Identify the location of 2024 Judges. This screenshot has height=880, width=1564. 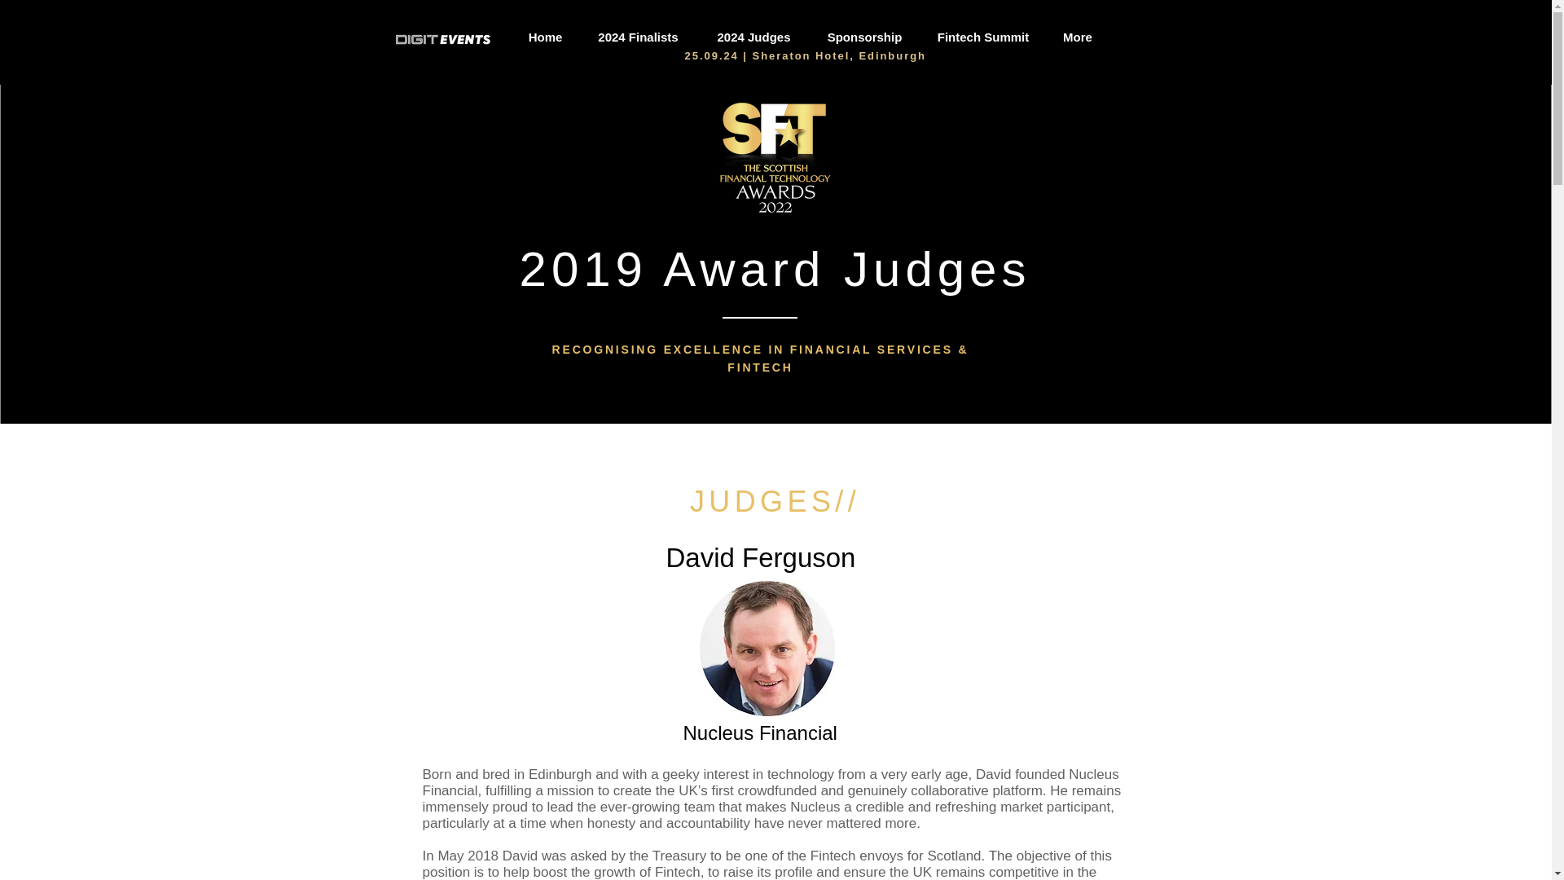
(753, 36).